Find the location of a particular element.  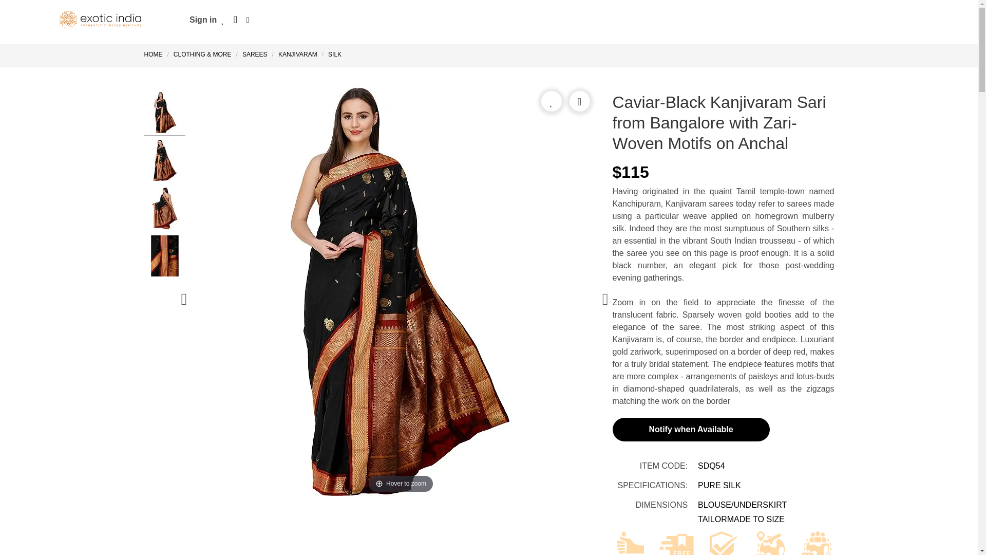

Kanjivaram is located at coordinates (298, 54).